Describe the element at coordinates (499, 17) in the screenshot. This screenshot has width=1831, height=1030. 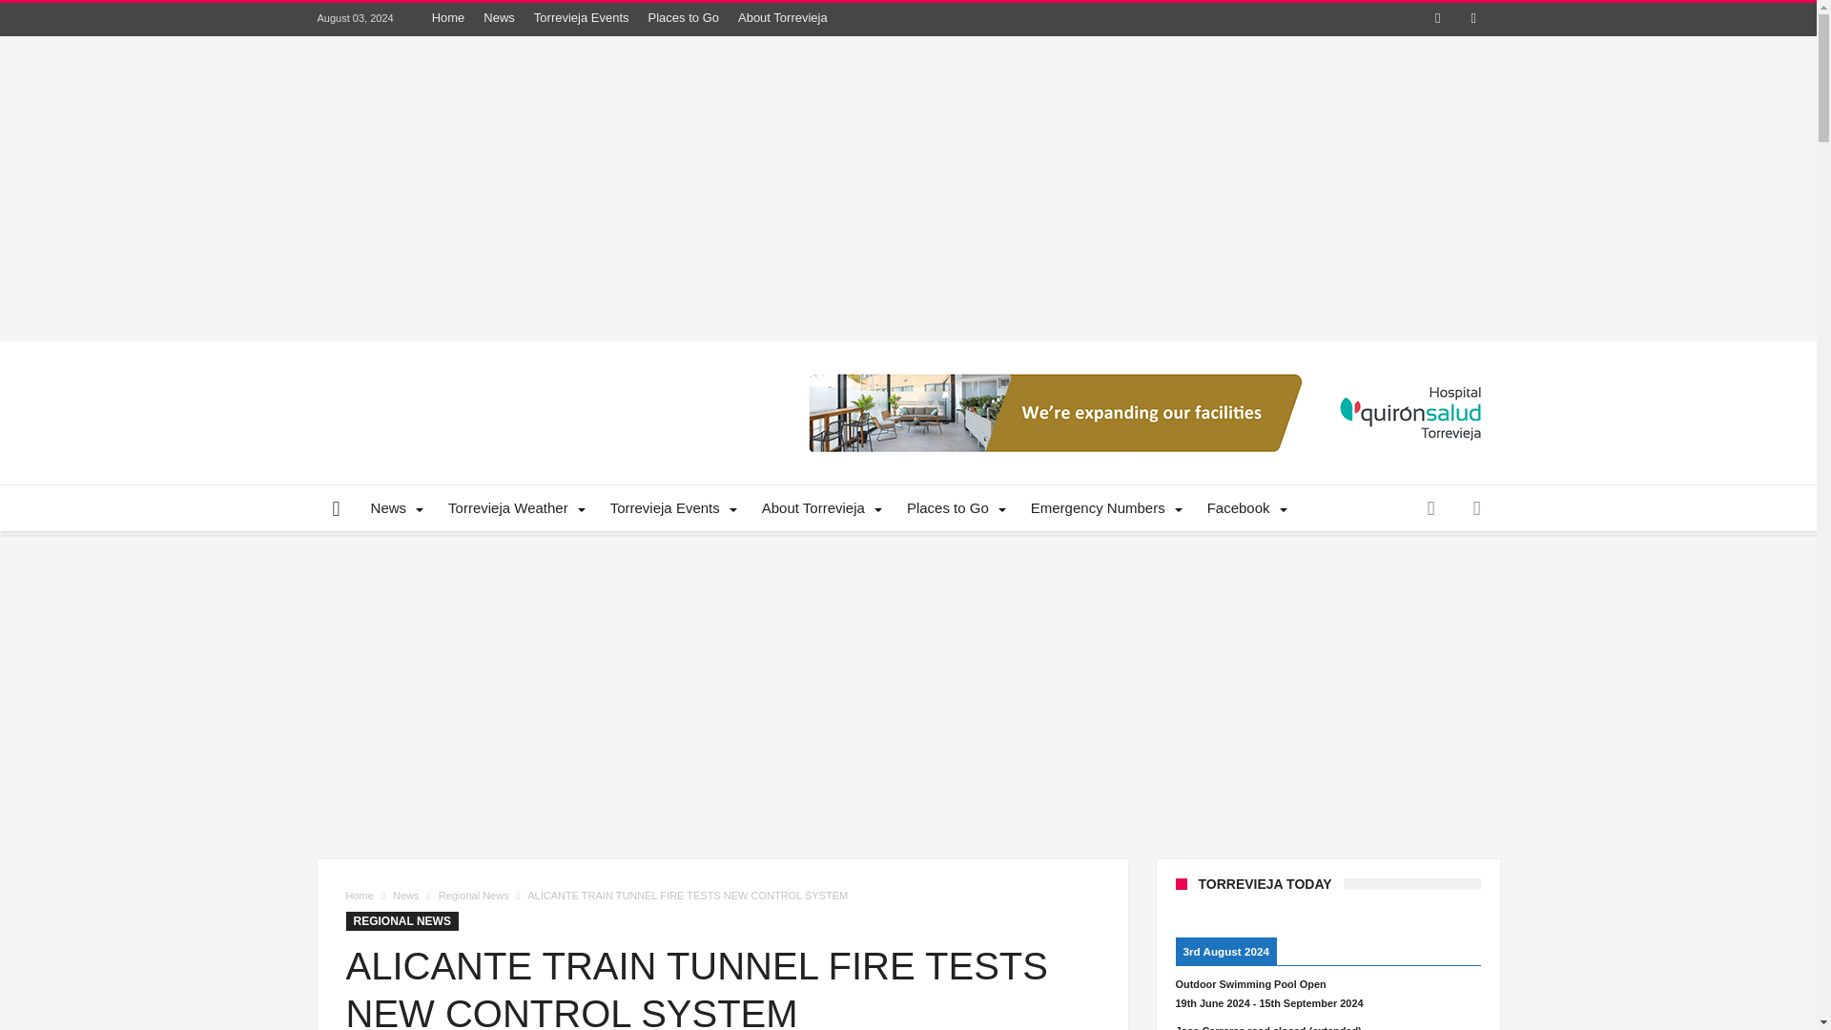
I see `News` at that location.